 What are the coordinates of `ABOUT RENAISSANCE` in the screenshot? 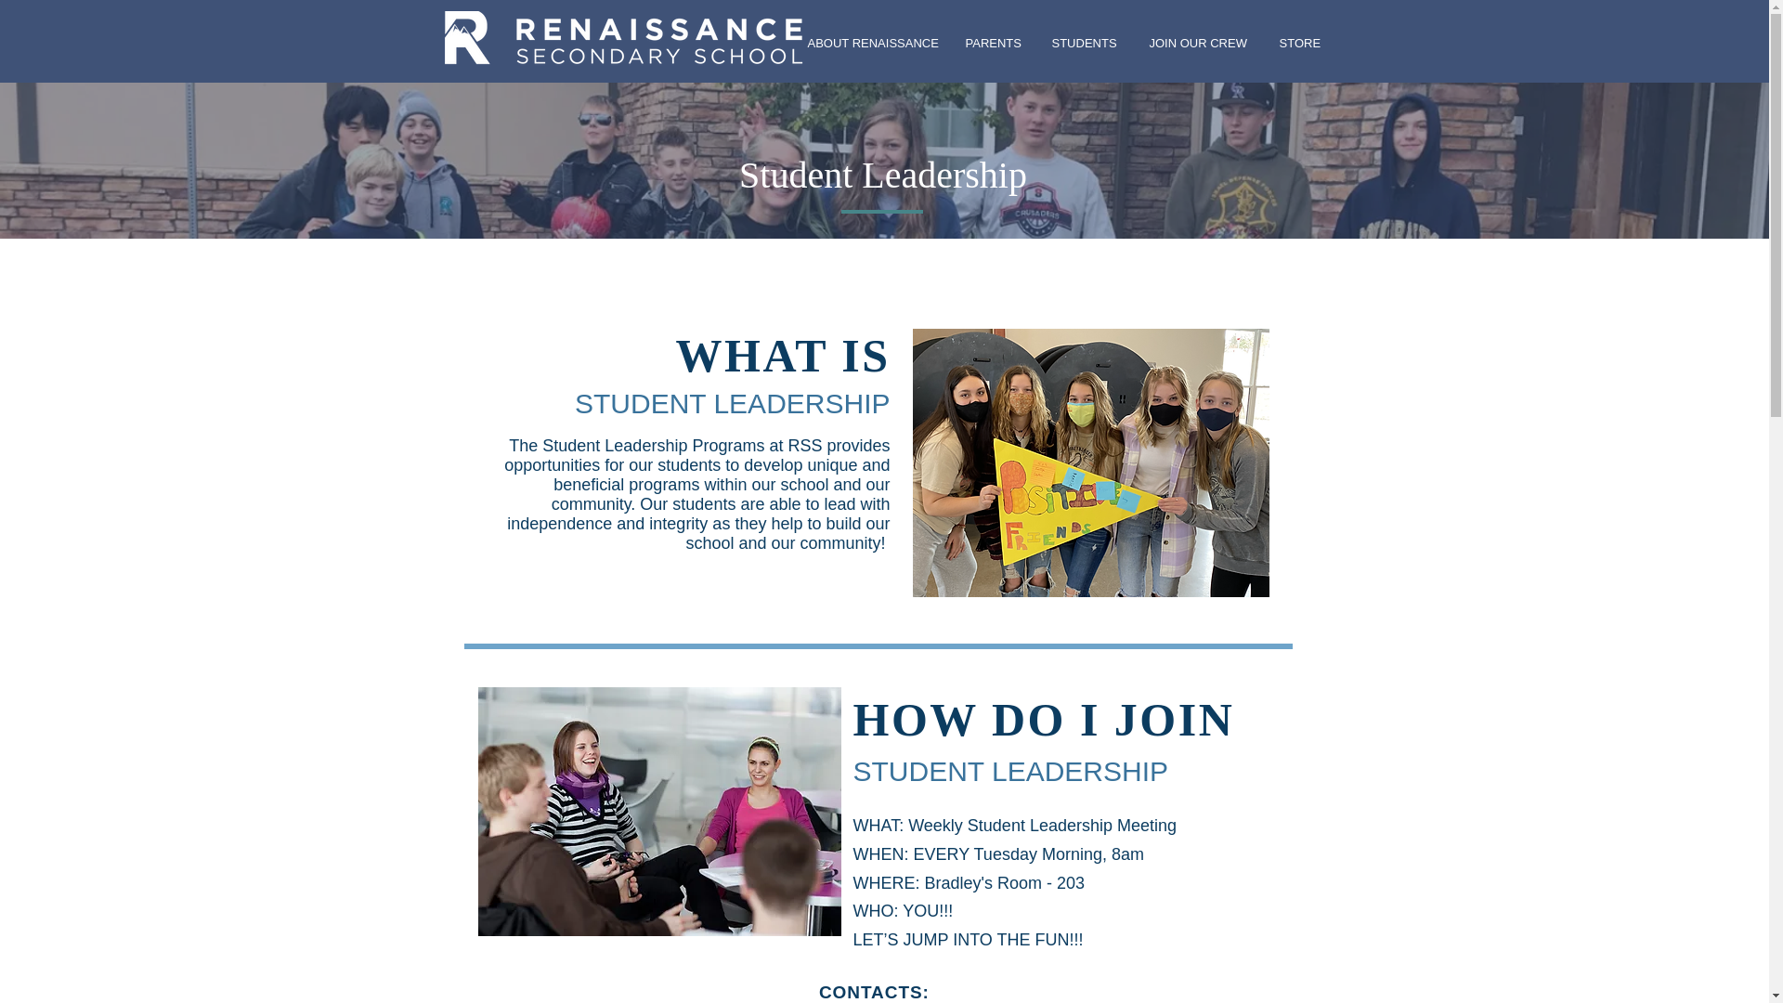 It's located at (867, 43).